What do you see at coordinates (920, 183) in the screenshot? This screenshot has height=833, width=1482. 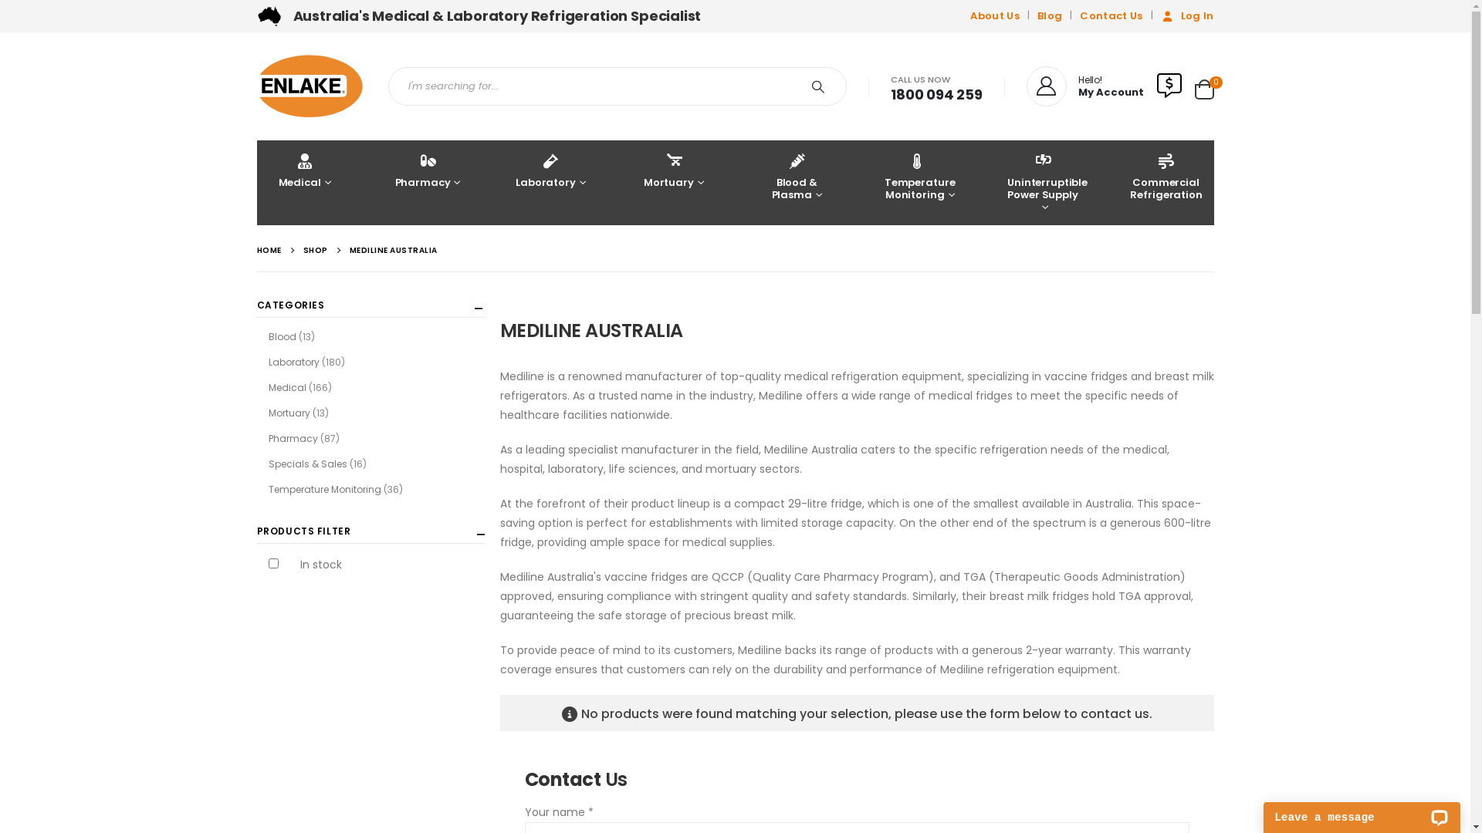 I see `Temperature Monitoring` at bounding box center [920, 183].